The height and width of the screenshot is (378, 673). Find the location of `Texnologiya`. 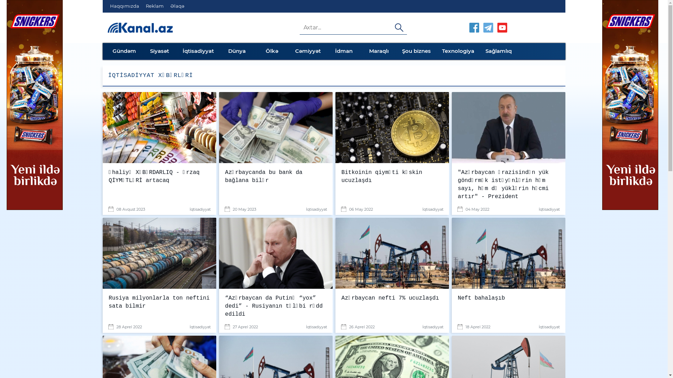

Texnologiya is located at coordinates (458, 51).